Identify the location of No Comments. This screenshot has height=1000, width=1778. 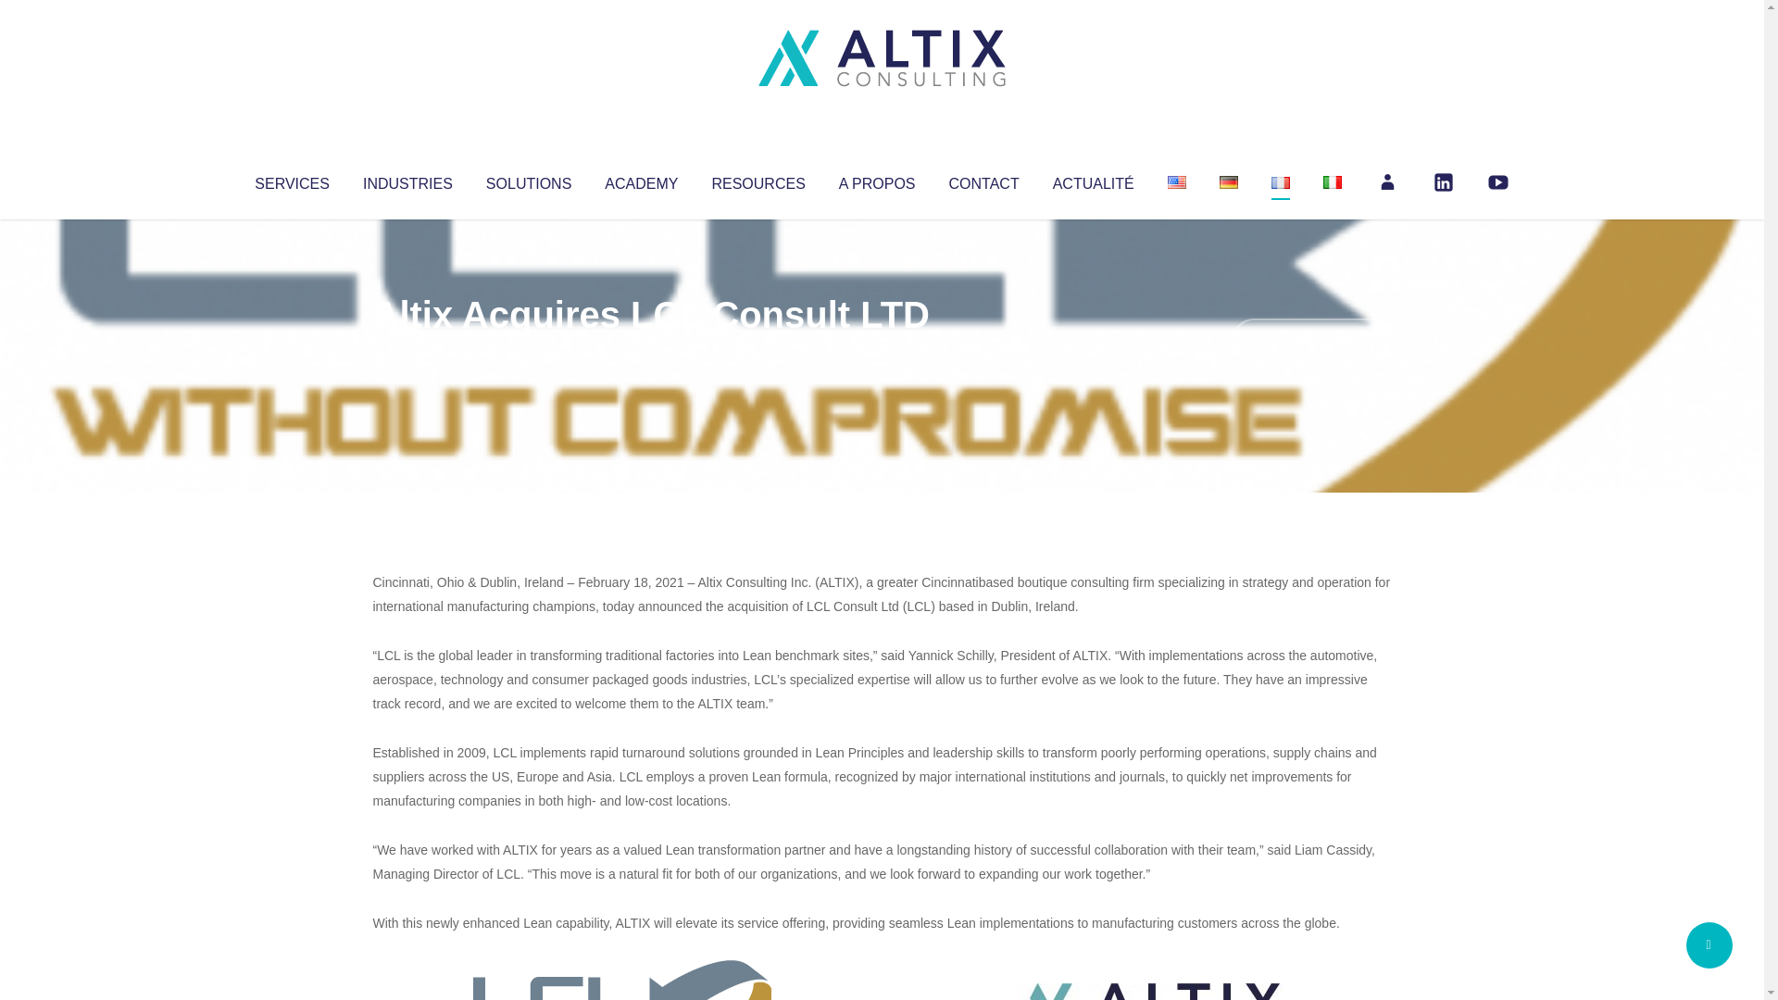
(1311, 339).